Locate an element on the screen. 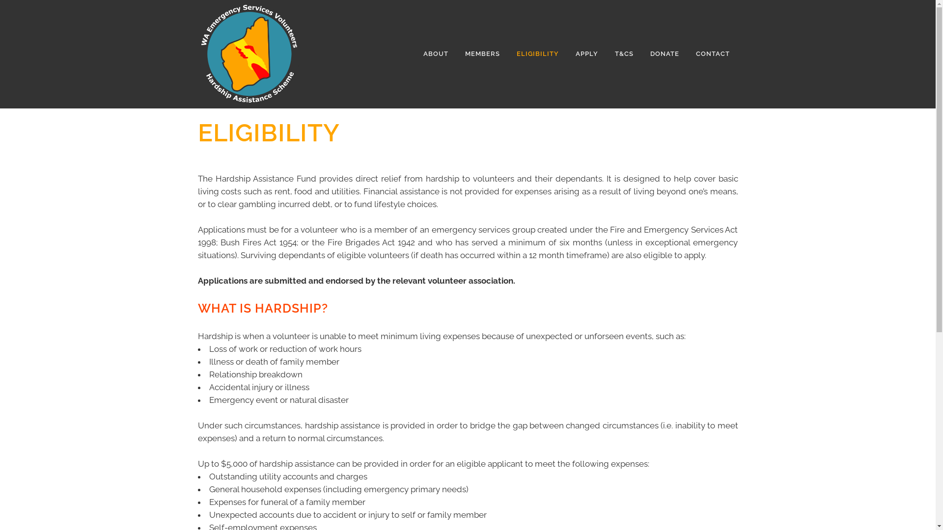 This screenshot has height=530, width=943. CONTACT is located at coordinates (713, 54).